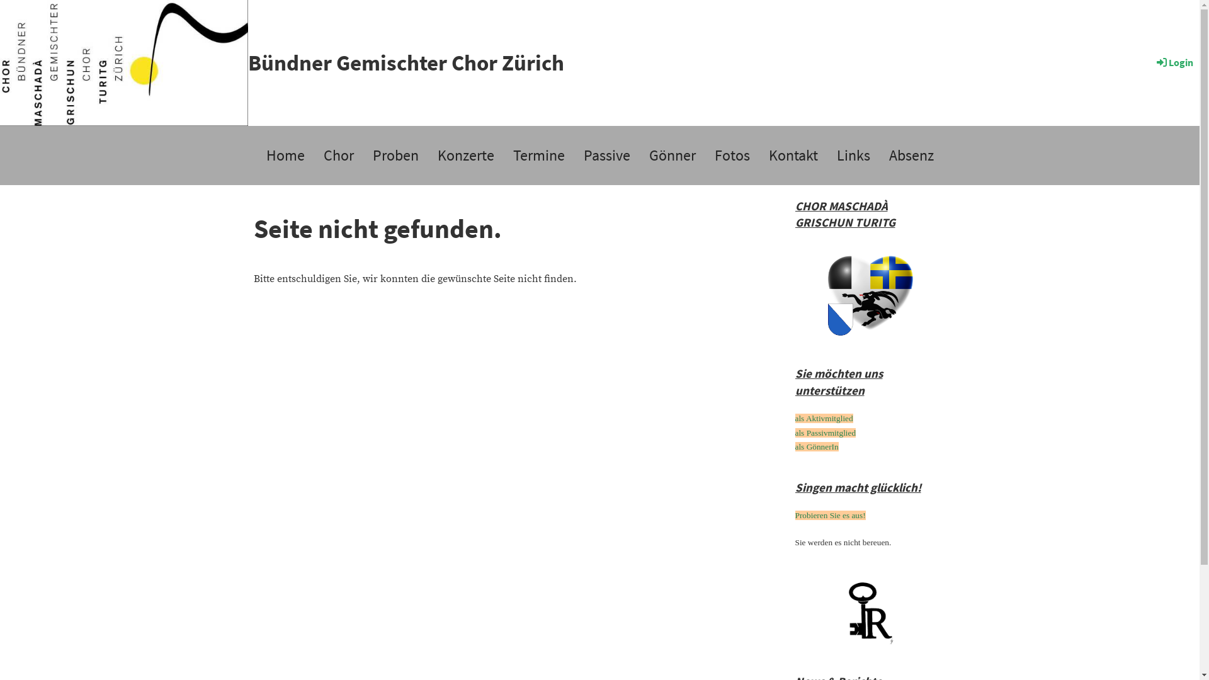  What do you see at coordinates (607, 156) in the screenshot?
I see `Passive` at bounding box center [607, 156].